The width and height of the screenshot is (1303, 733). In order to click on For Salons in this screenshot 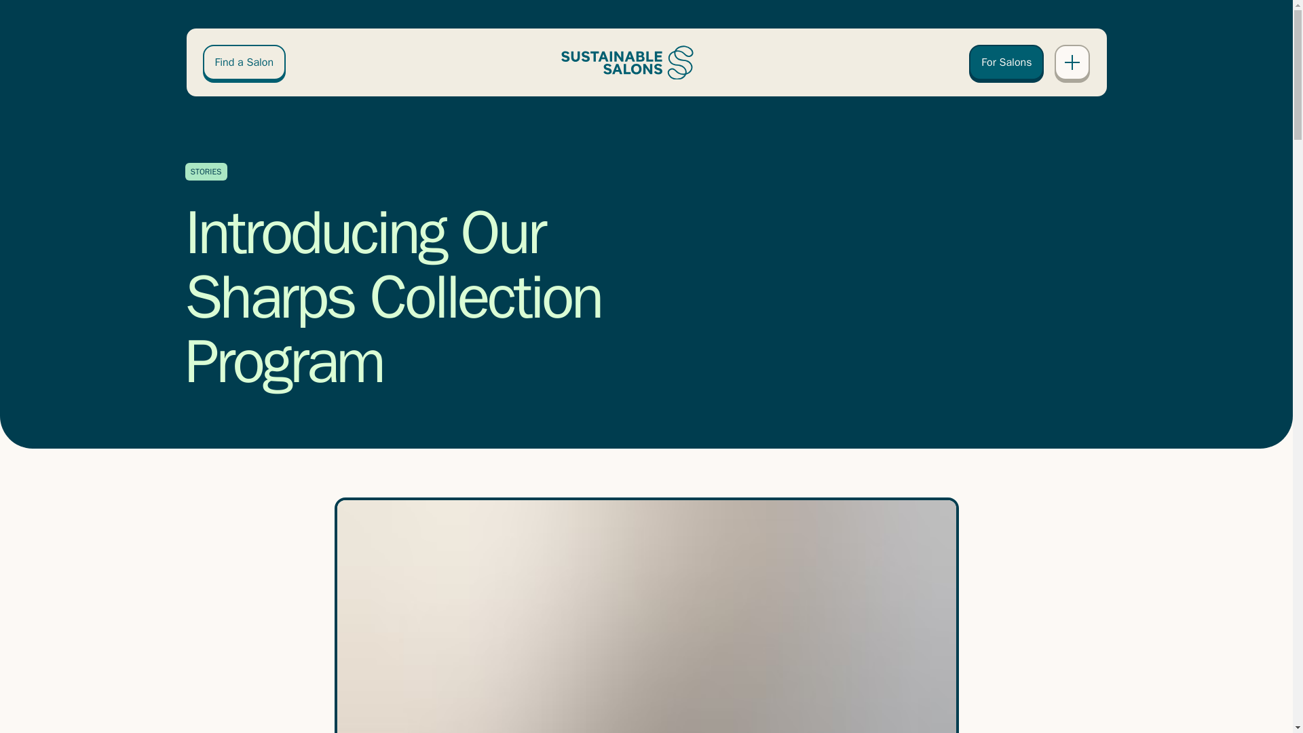, I will do `click(1006, 62)`.